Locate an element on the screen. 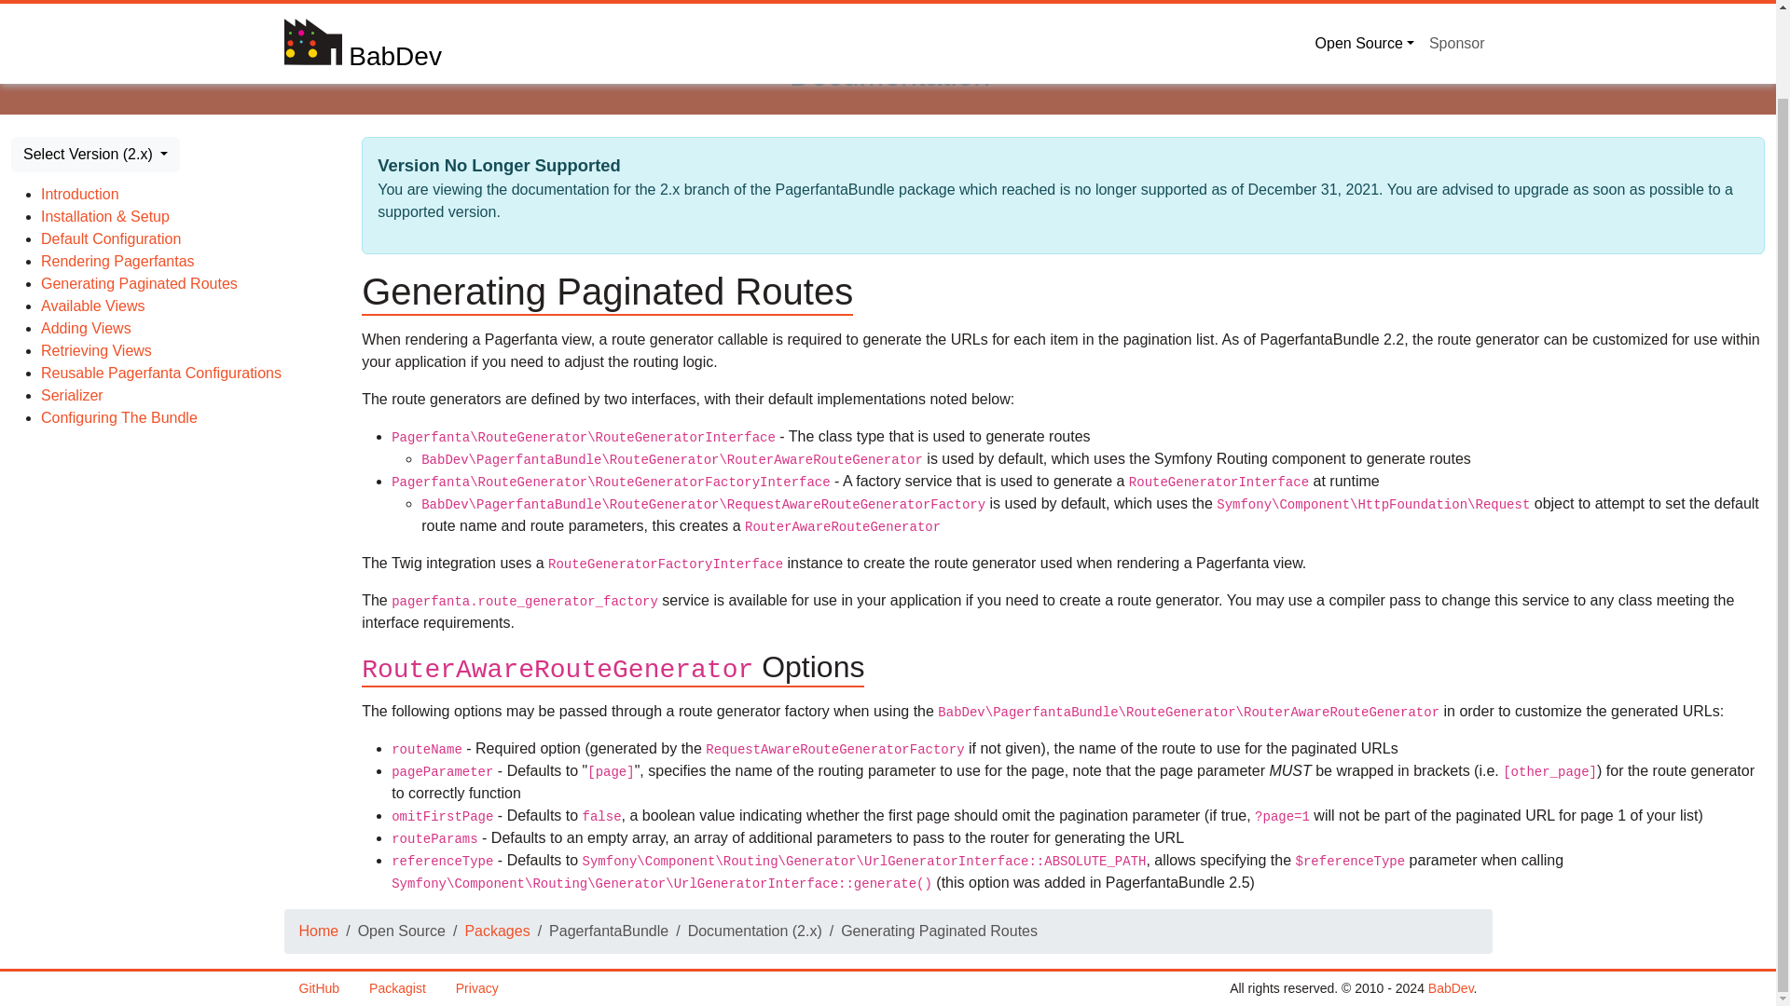 The height and width of the screenshot is (1006, 1790). Reusable Pagerfanta Configurations is located at coordinates (160, 373).